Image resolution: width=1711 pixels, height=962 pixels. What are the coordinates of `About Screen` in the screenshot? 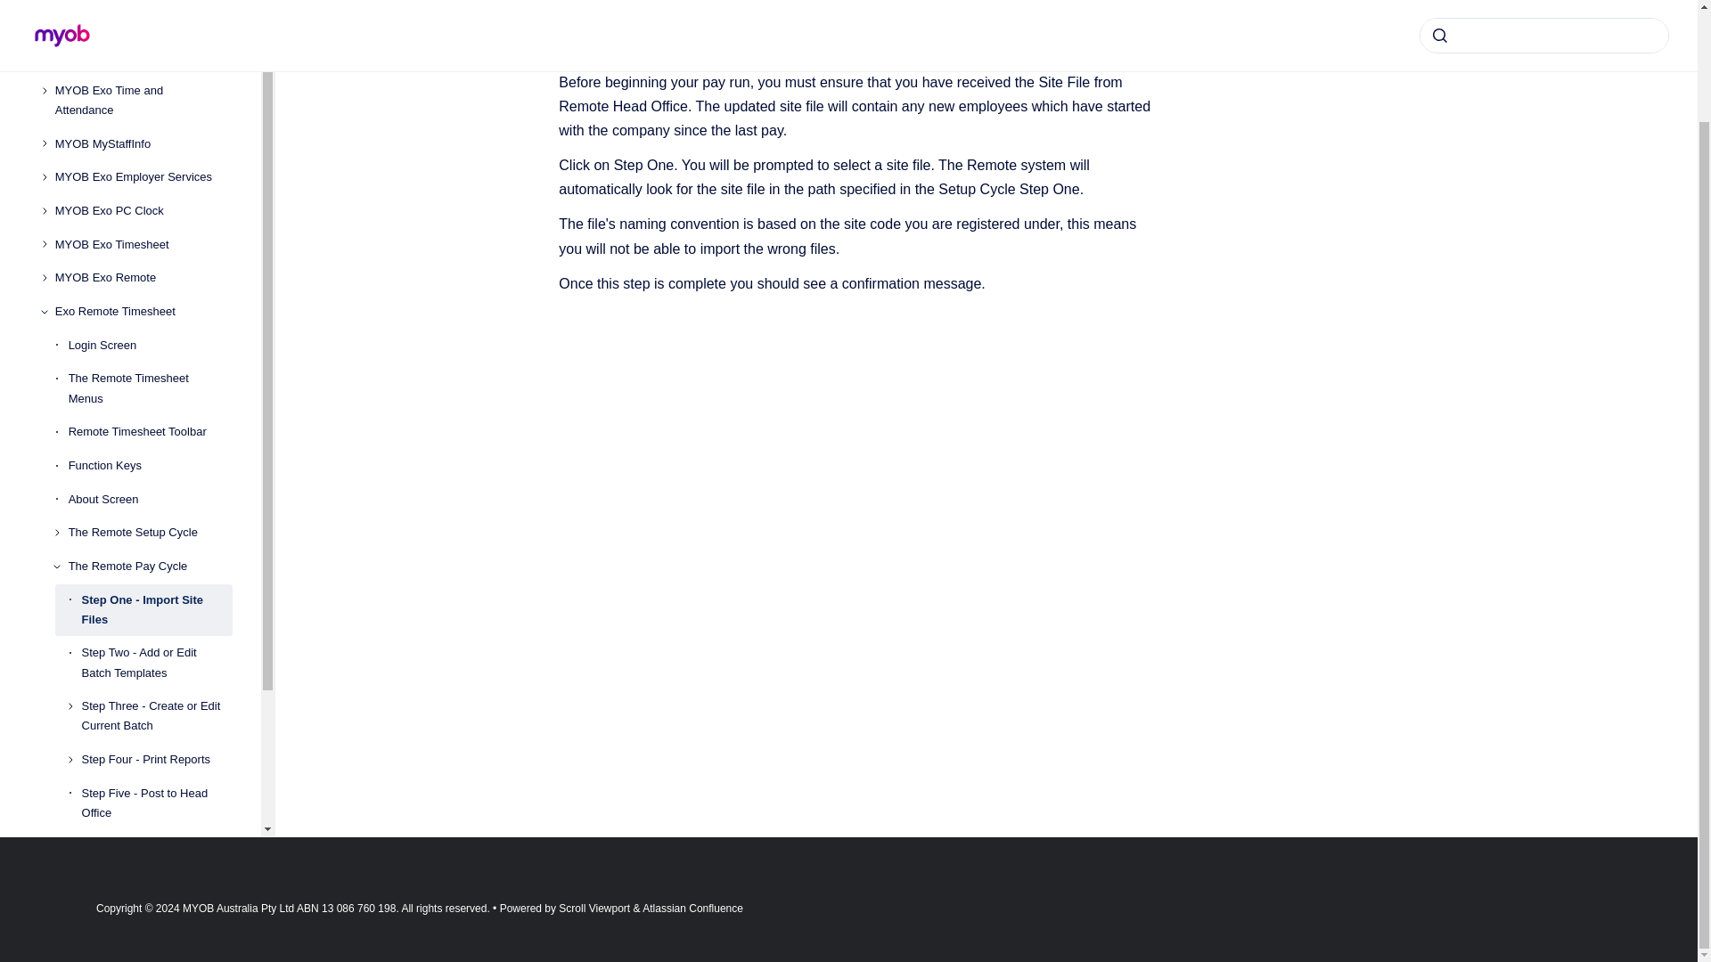 It's located at (150, 499).